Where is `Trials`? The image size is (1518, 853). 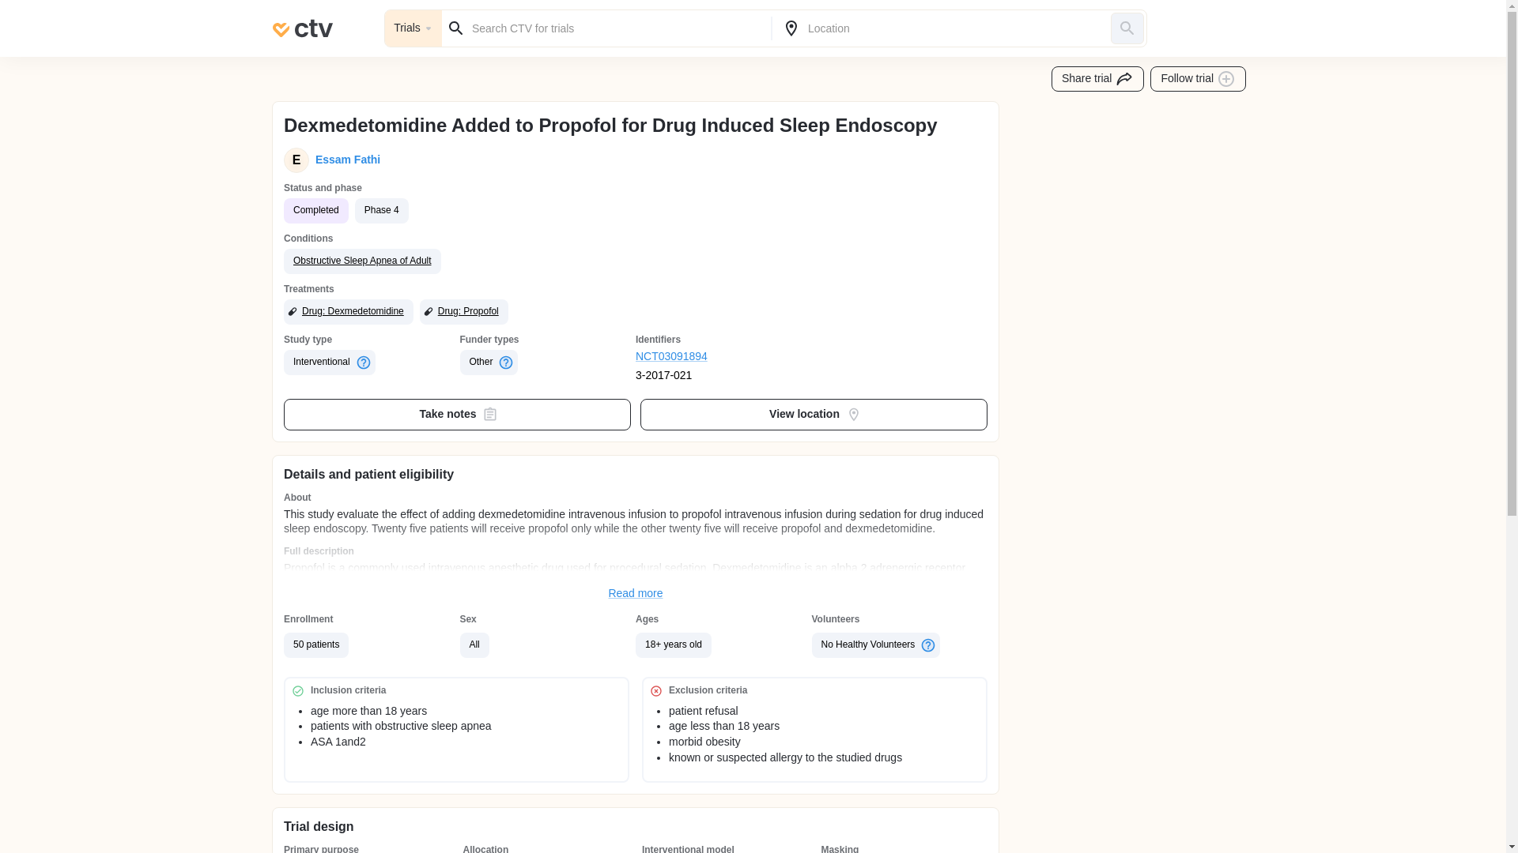 Trials is located at coordinates (413, 28).